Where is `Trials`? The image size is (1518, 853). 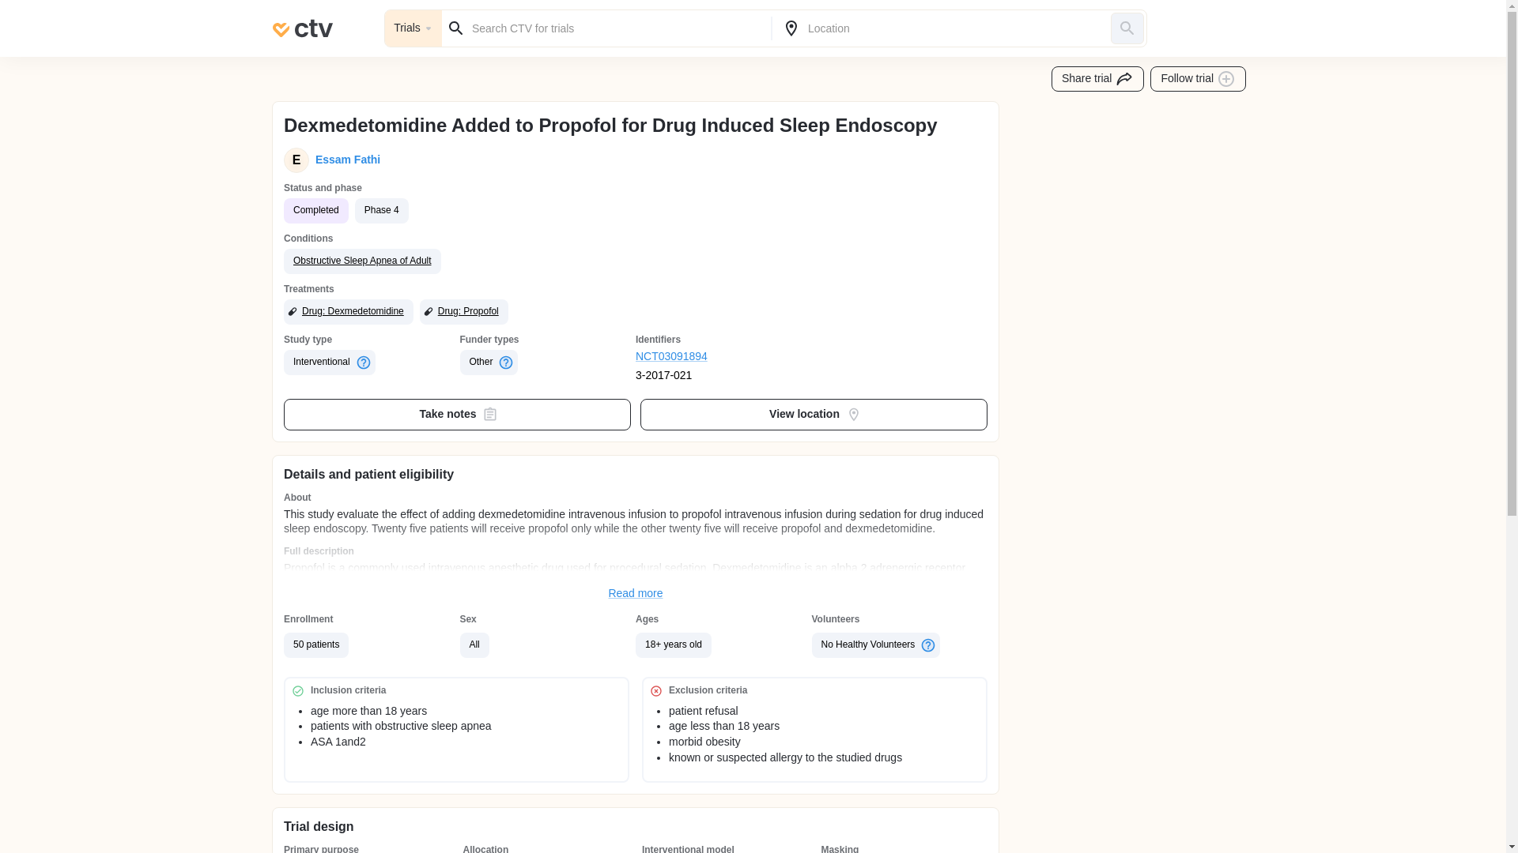 Trials is located at coordinates (413, 28).